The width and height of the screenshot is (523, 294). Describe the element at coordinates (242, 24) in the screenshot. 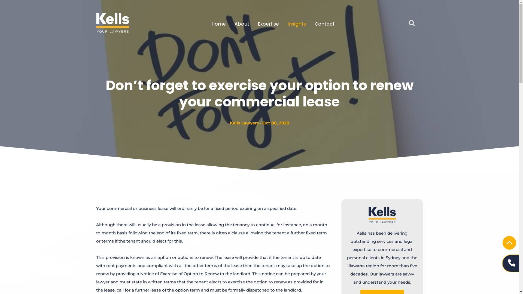

I see `About` at that location.